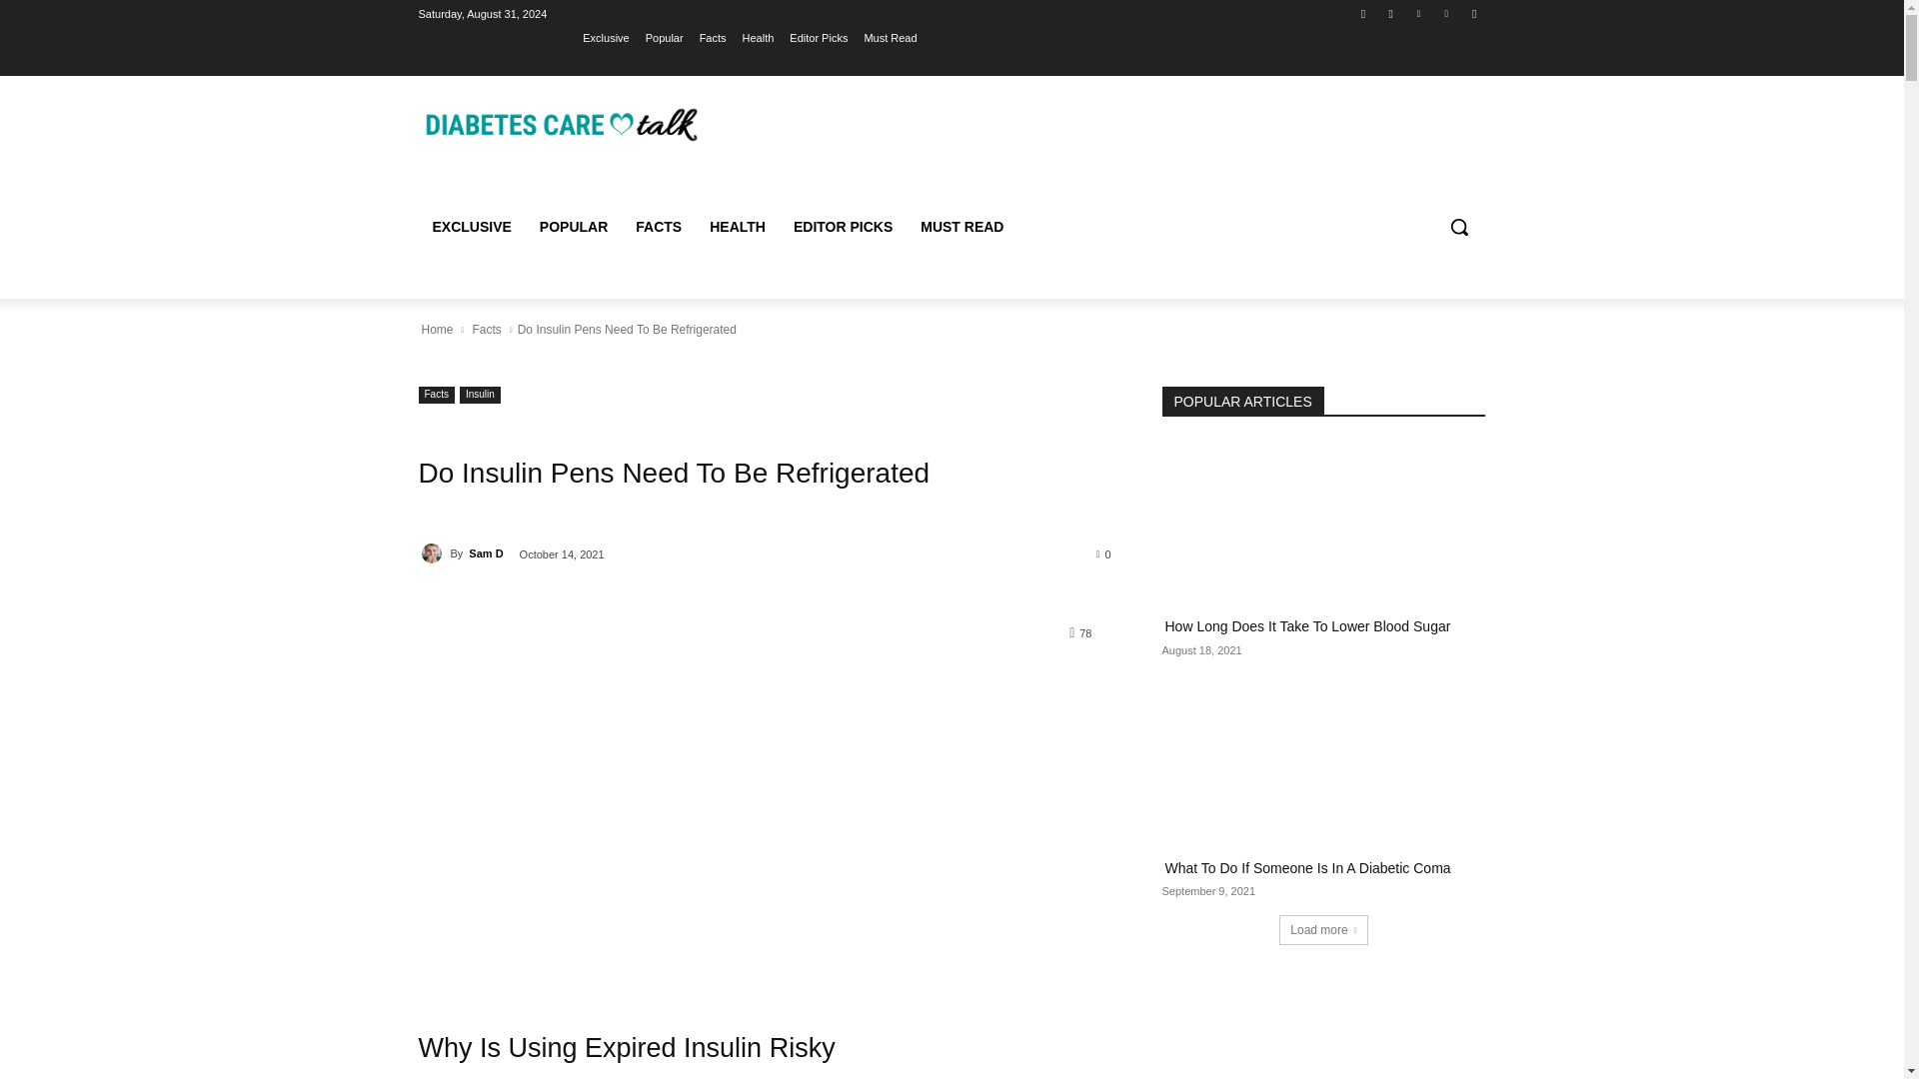 The height and width of the screenshot is (1079, 1919). I want to click on Facts, so click(486, 330).